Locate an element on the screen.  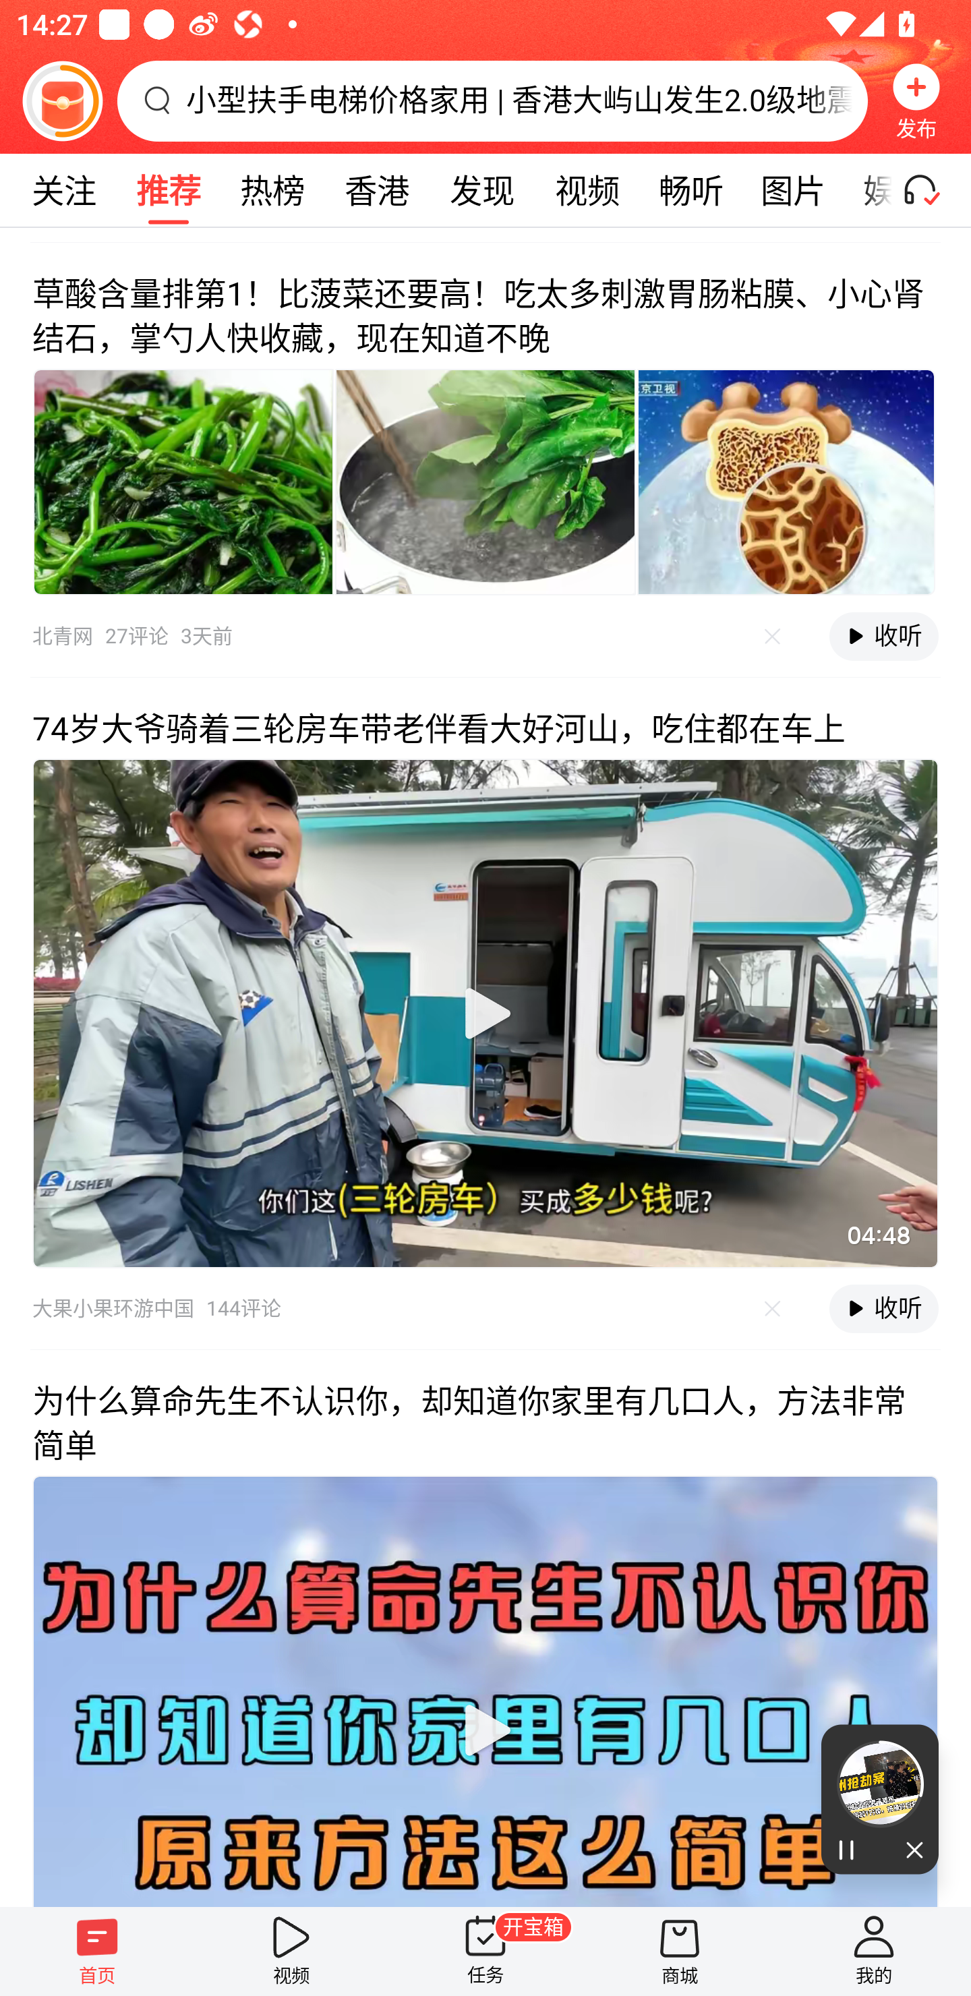
任务 开宝箱 is located at coordinates (486, 1951).